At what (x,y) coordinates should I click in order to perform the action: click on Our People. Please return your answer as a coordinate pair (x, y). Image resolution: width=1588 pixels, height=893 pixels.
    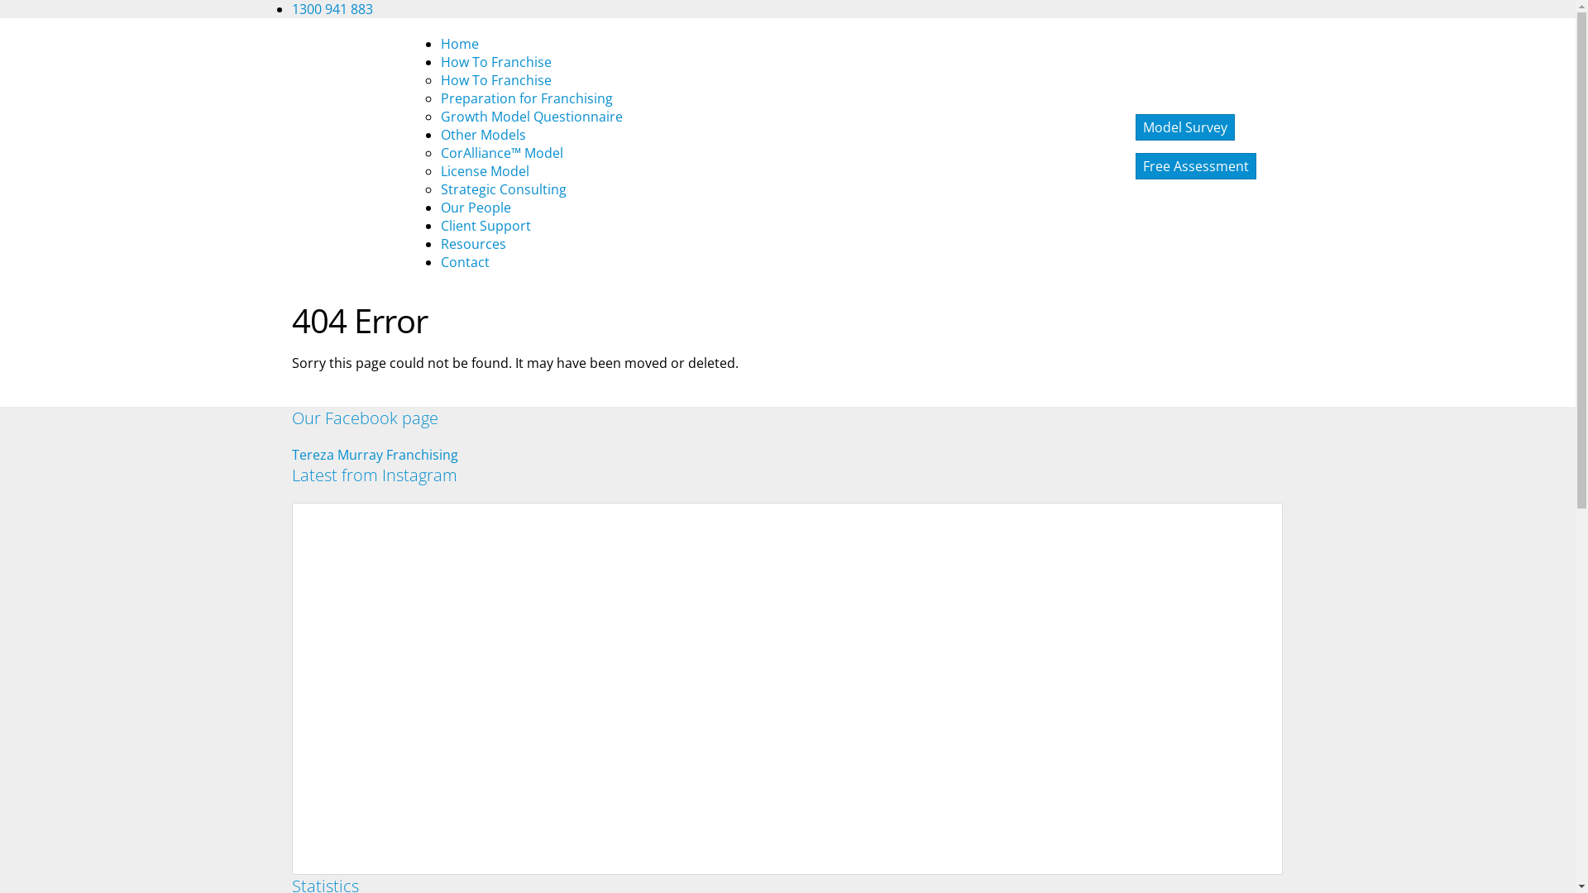
    Looking at the image, I should click on (475, 208).